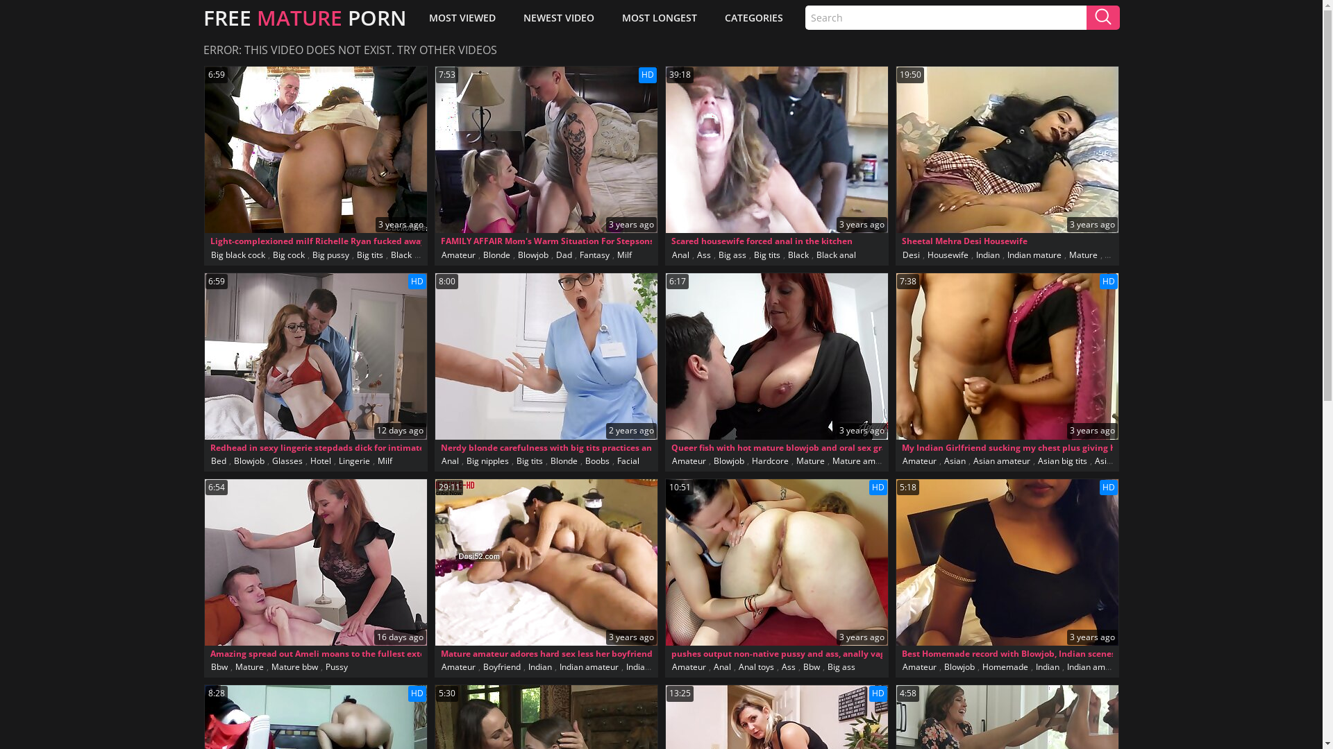  I want to click on Mature, so click(250, 667).